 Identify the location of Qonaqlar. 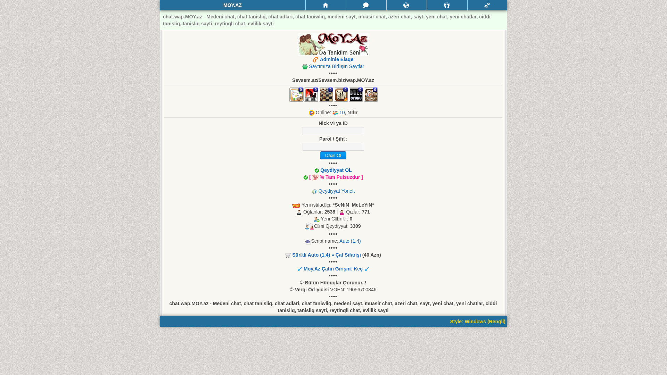
(447, 5).